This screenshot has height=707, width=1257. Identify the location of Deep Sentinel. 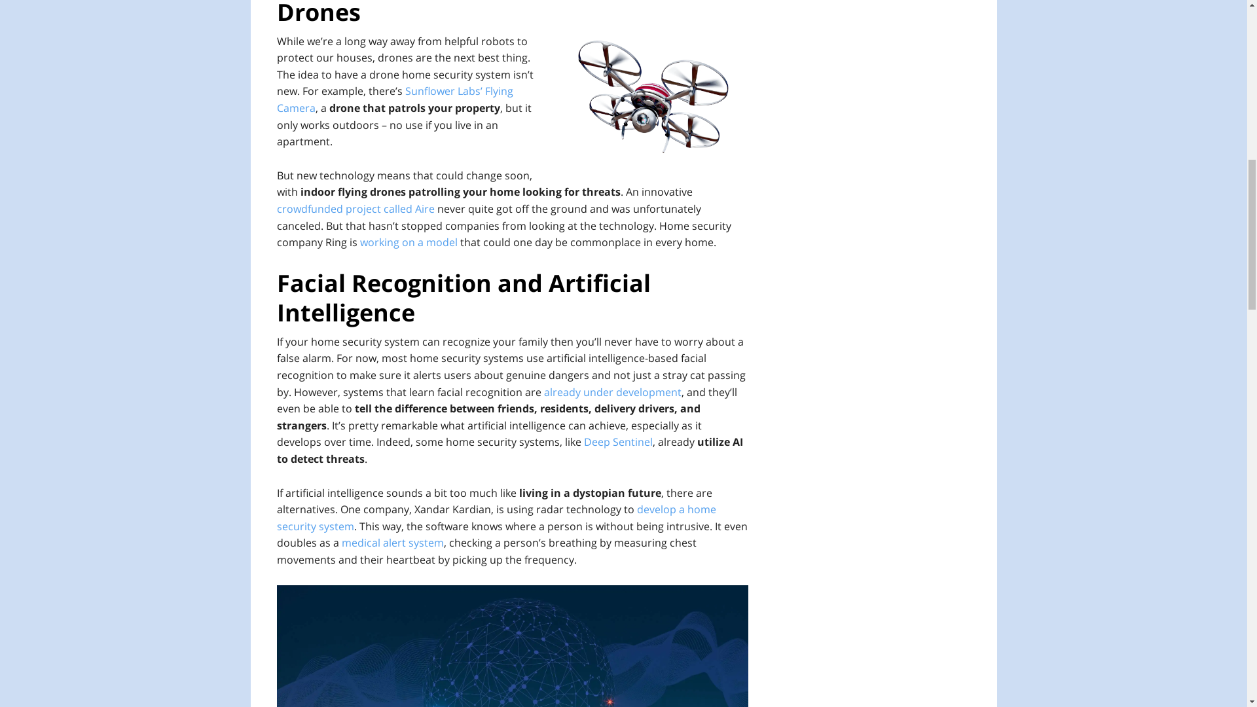
(618, 441).